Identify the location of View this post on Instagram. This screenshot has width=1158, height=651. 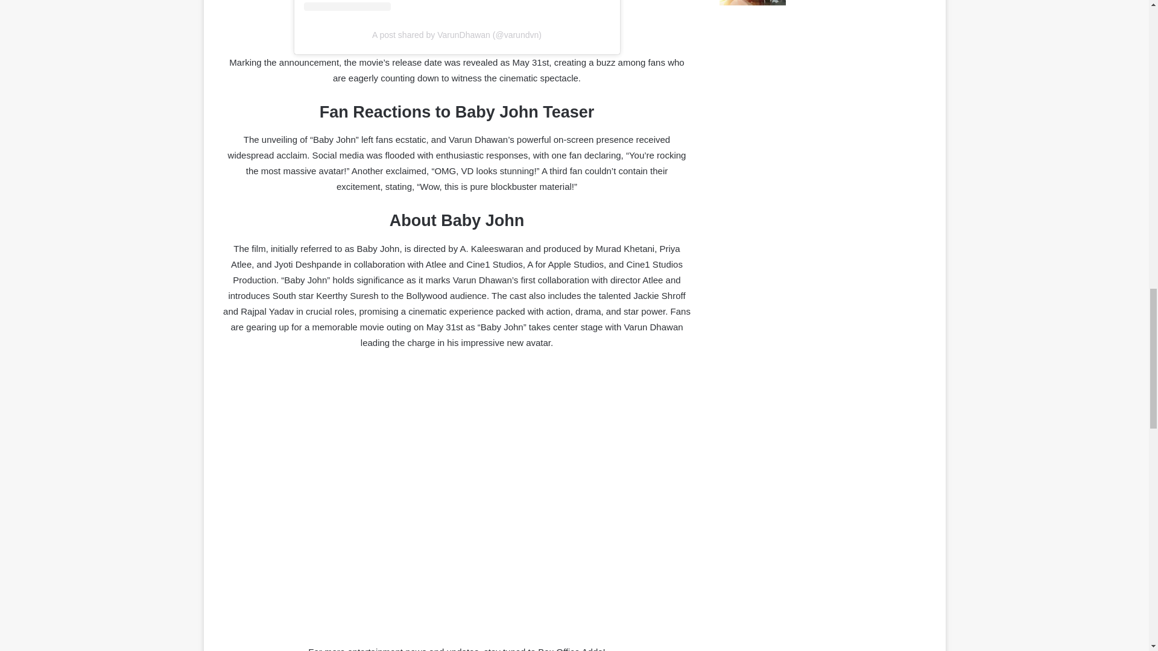
(457, 6).